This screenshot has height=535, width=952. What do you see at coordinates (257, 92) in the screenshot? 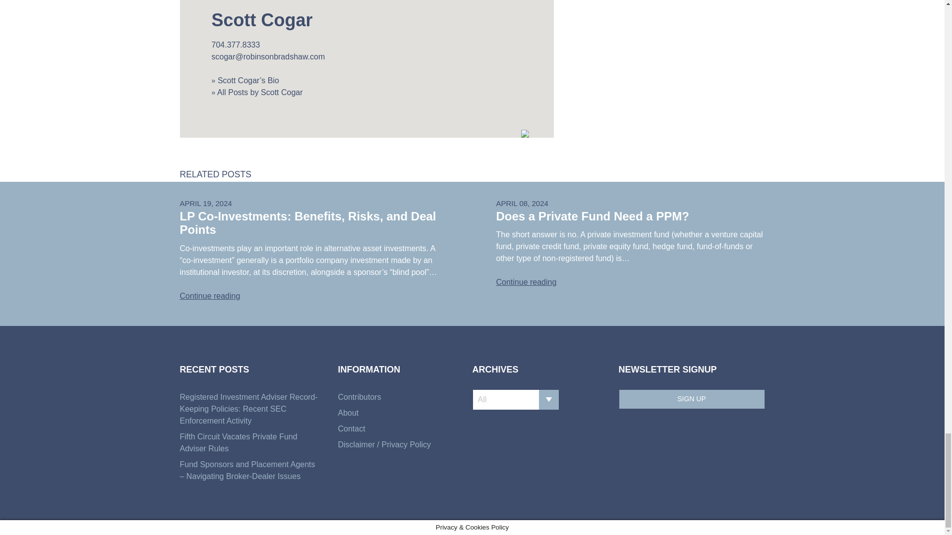
I see `All Posts by Scott Cogar` at bounding box center [257, 92].